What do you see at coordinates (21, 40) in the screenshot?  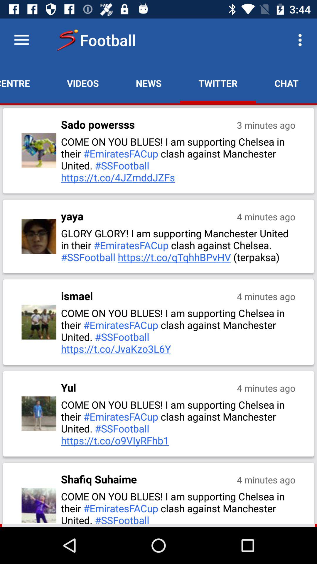 I see `select the item above match centre item` at bounding box center [21, 40].